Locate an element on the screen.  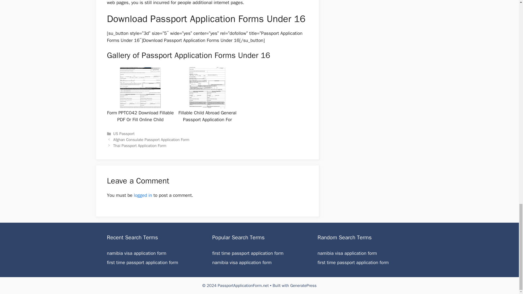
first time passport application form is located at coordinates (353, 262).